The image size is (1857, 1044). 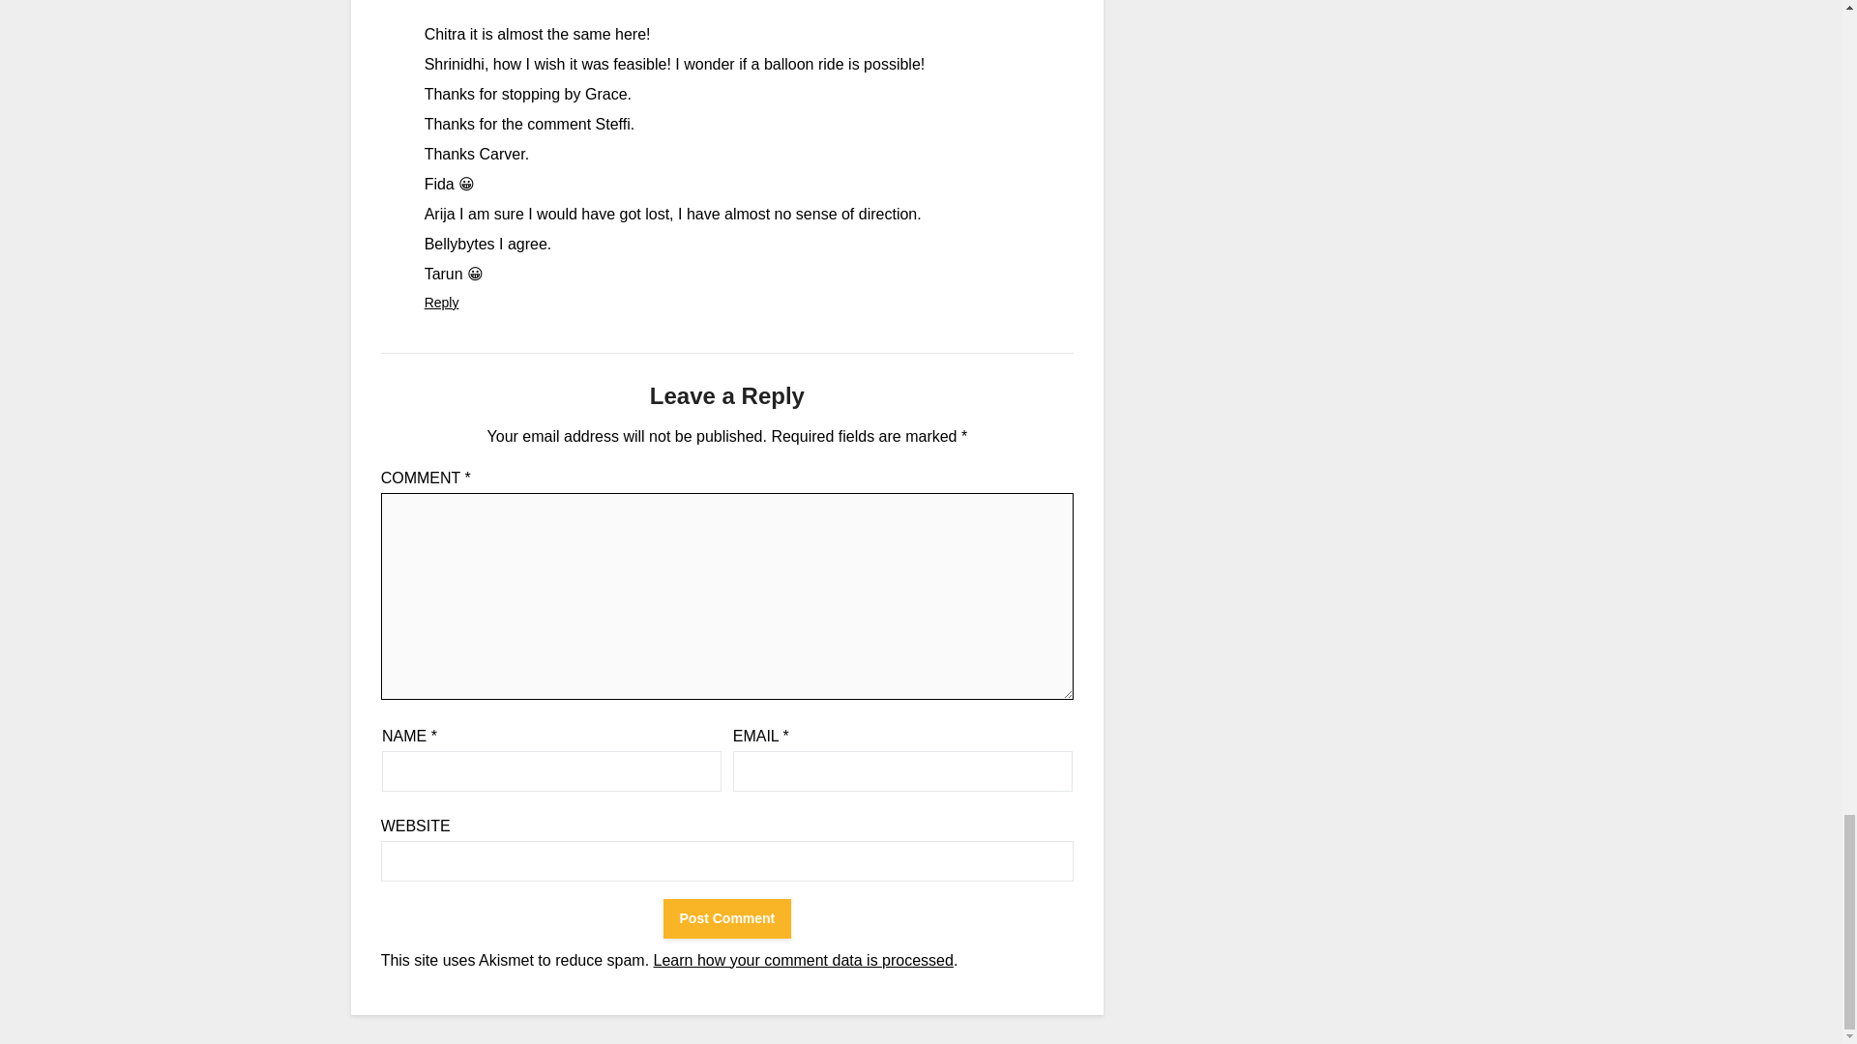 What do you see at coordinates (727, 918) in the screenshot?
I see `Post Comment` at bounding box center [727, 918].